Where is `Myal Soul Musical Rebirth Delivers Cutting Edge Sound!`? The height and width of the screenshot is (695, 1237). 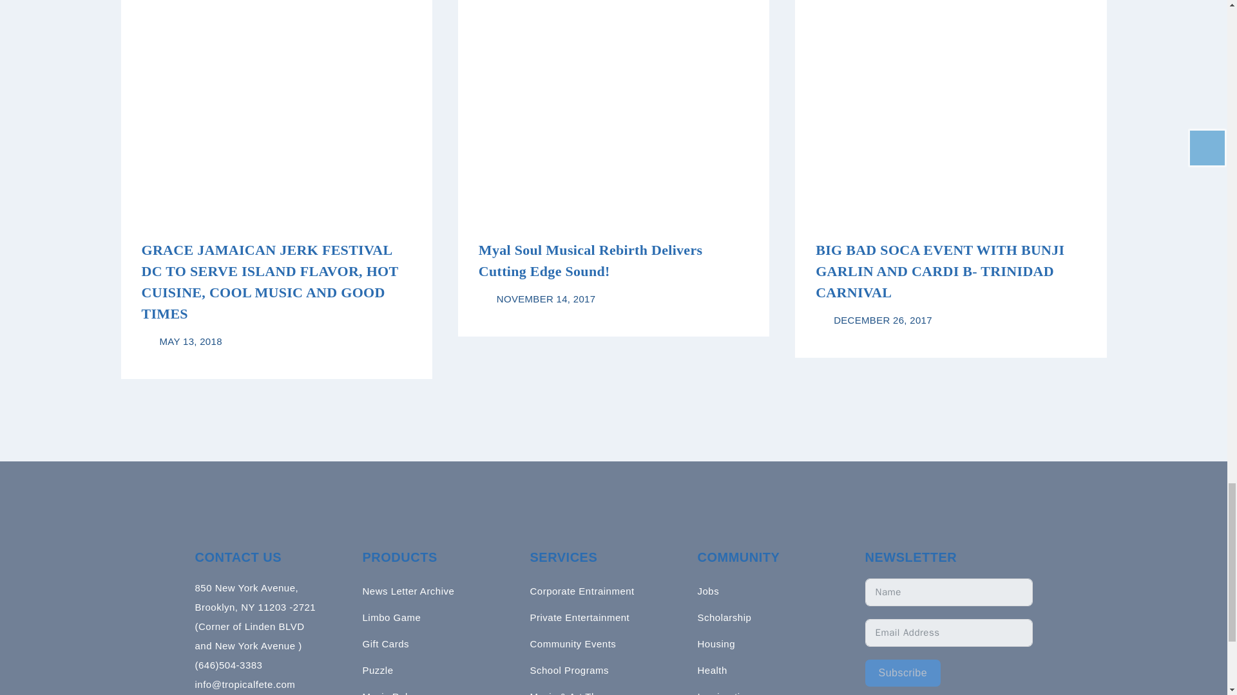 Myal Soul Musical Rebirth Delivers Cutting Edge Sound! is located at coordinates (590, 260).